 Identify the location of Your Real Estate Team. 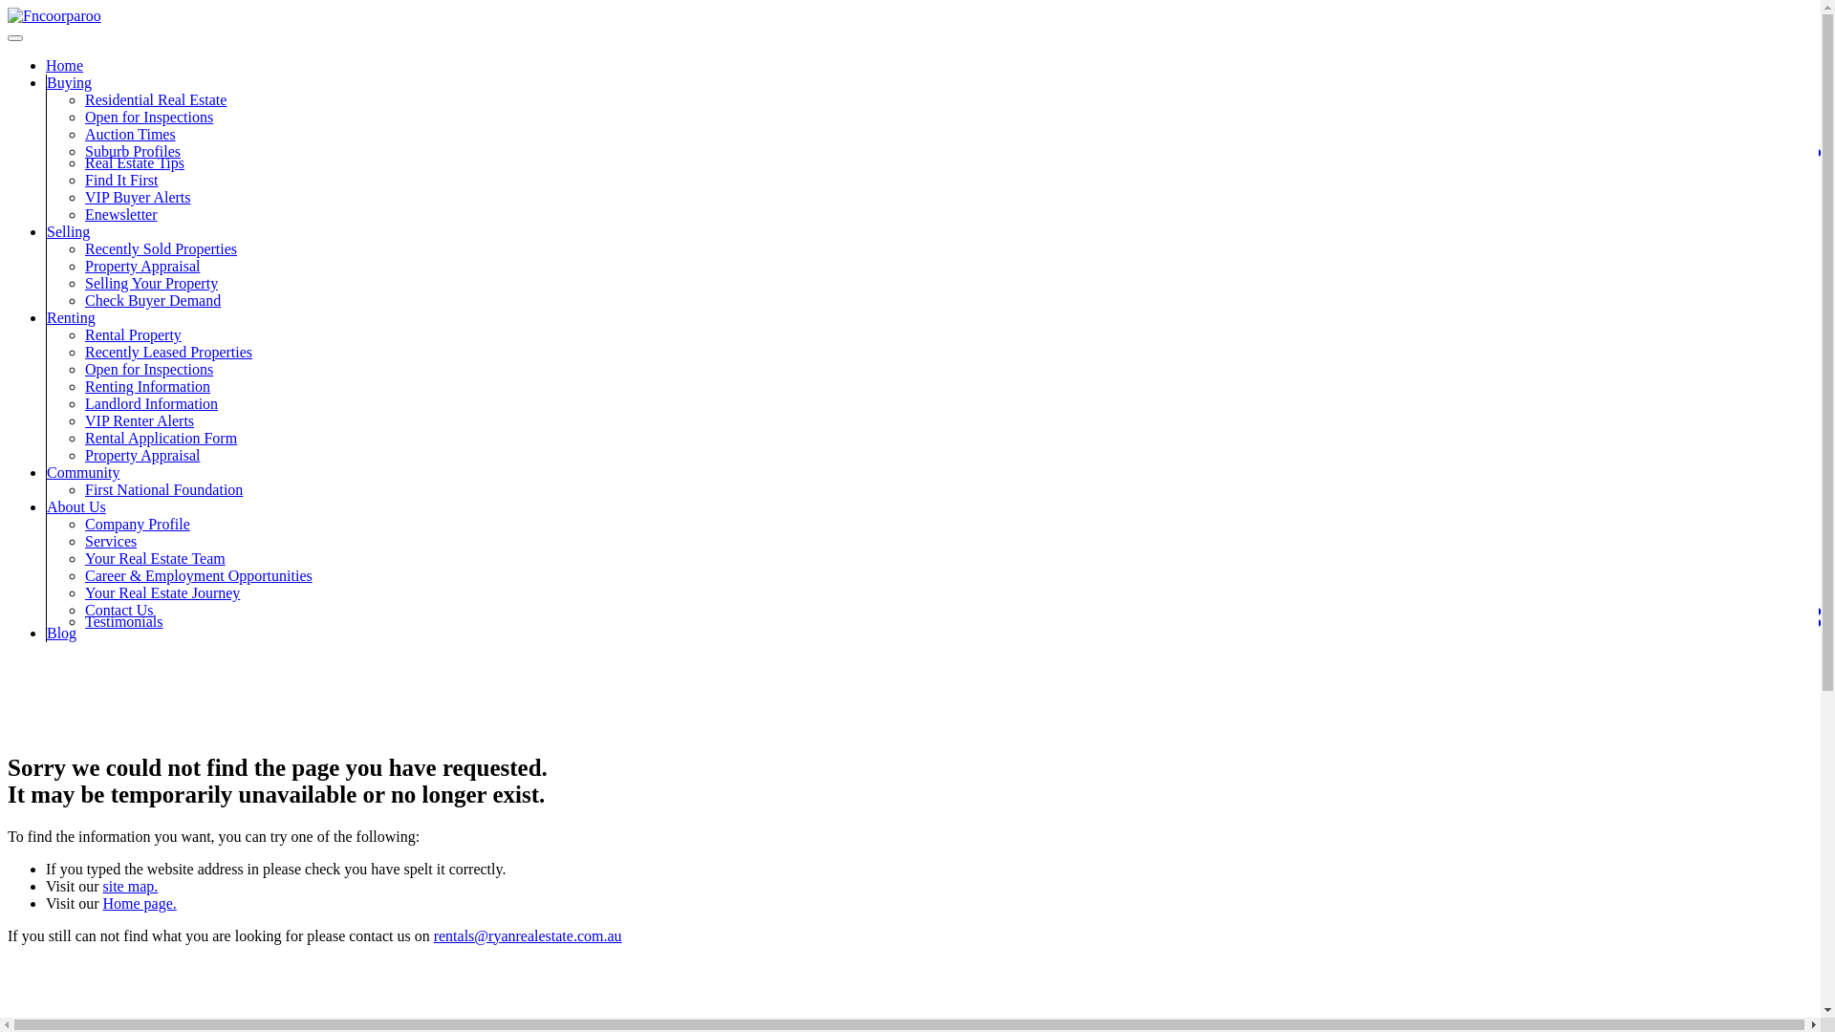
(155, 558).